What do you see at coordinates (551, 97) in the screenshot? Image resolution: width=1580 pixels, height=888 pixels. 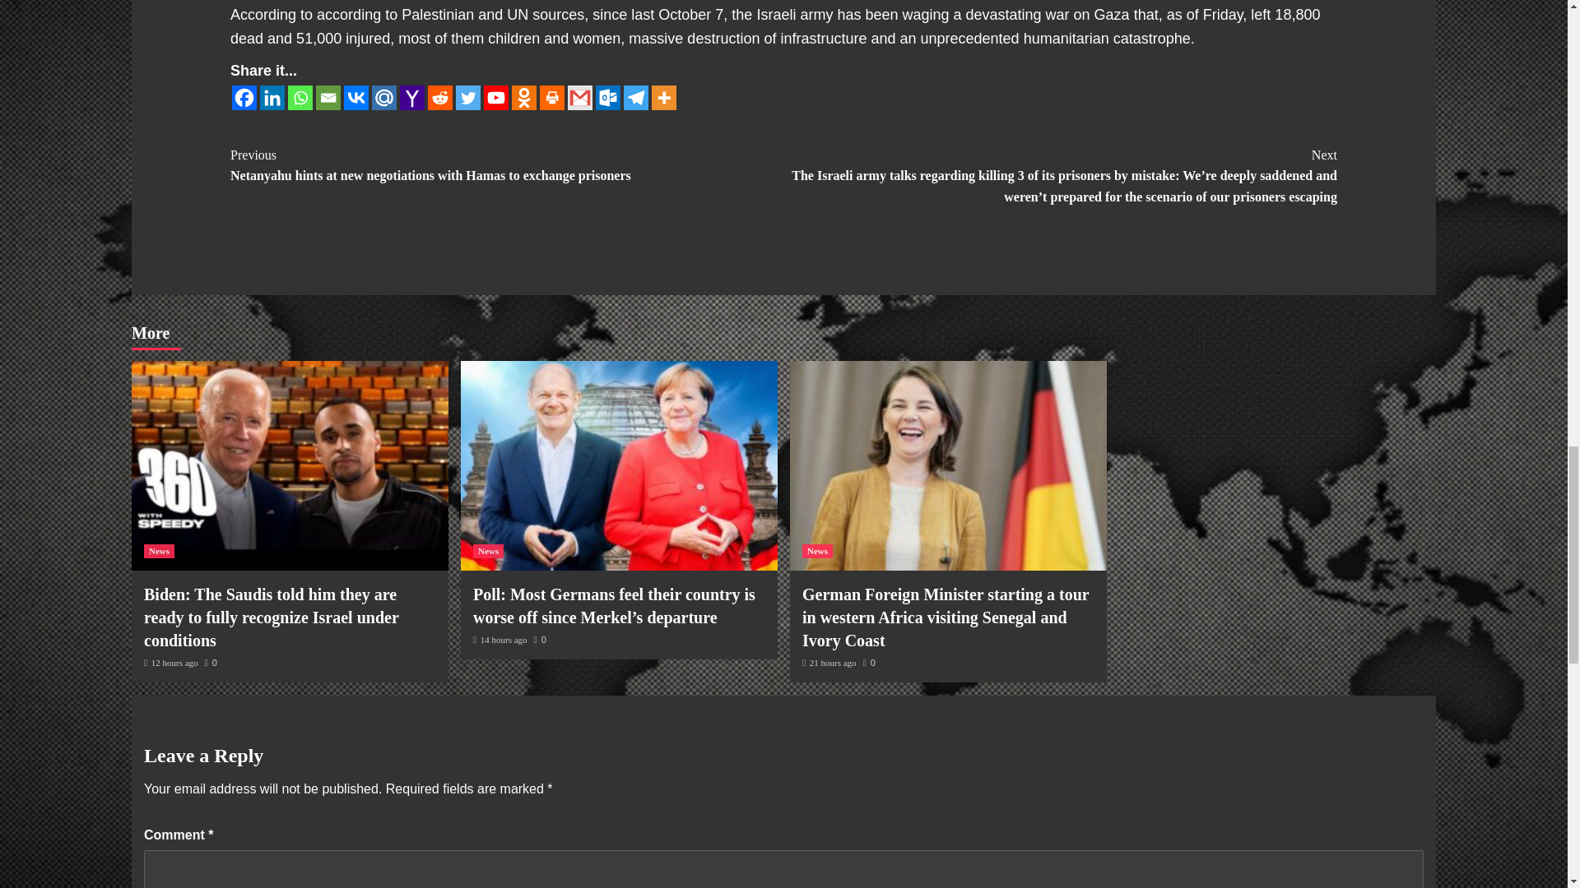 I see `Print` at bounding box center [551, 97].